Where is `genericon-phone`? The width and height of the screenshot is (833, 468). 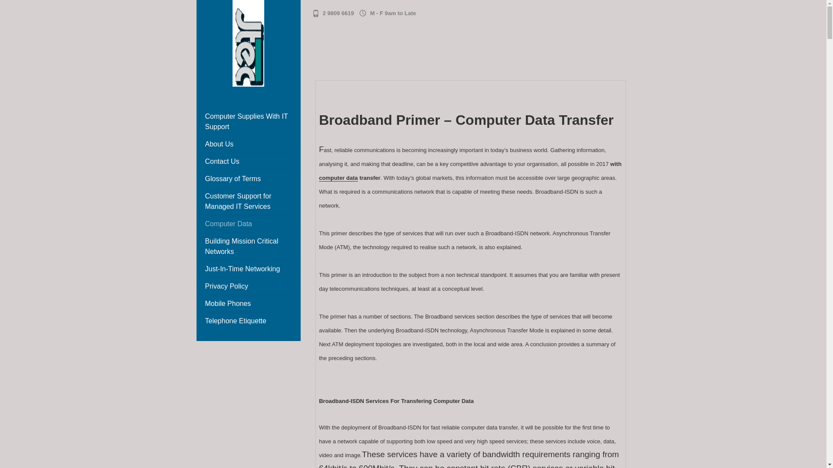
genericon-phone is located at coordinates (316, 13).